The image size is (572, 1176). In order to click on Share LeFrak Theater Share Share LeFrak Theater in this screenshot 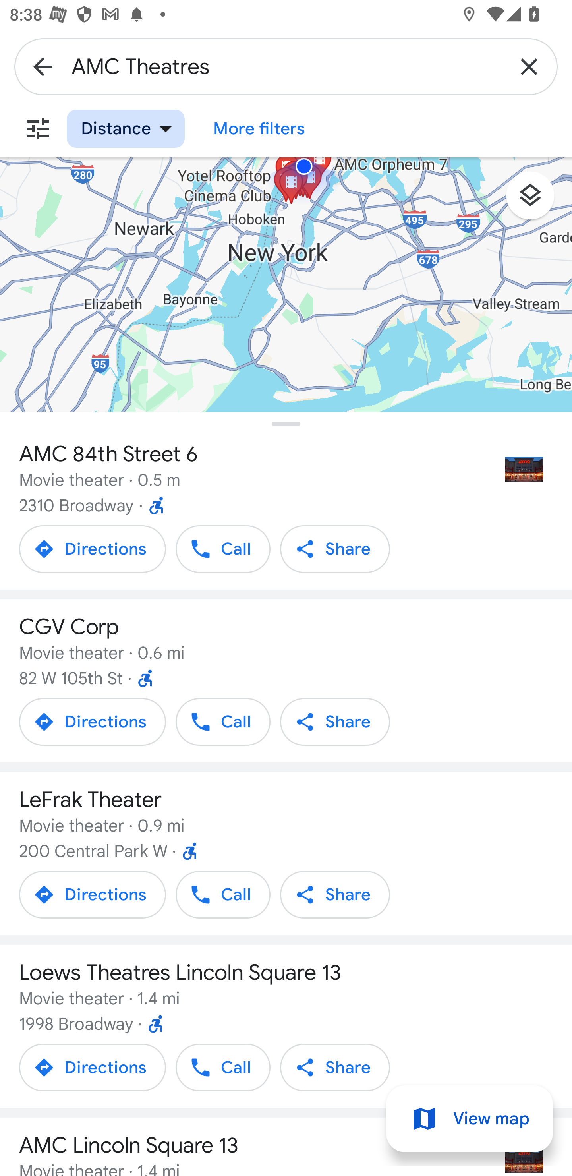, I will do `click(335, 894)`.